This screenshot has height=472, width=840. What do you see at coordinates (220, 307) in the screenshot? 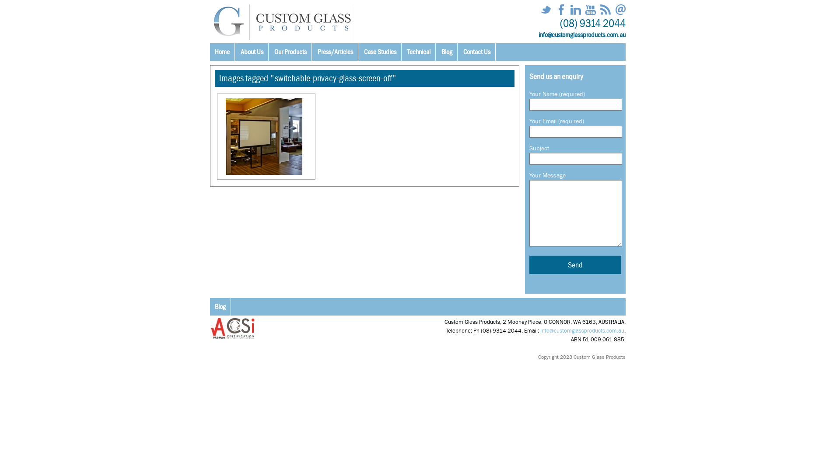
I see `Blog` at bounding box center [220, 307].